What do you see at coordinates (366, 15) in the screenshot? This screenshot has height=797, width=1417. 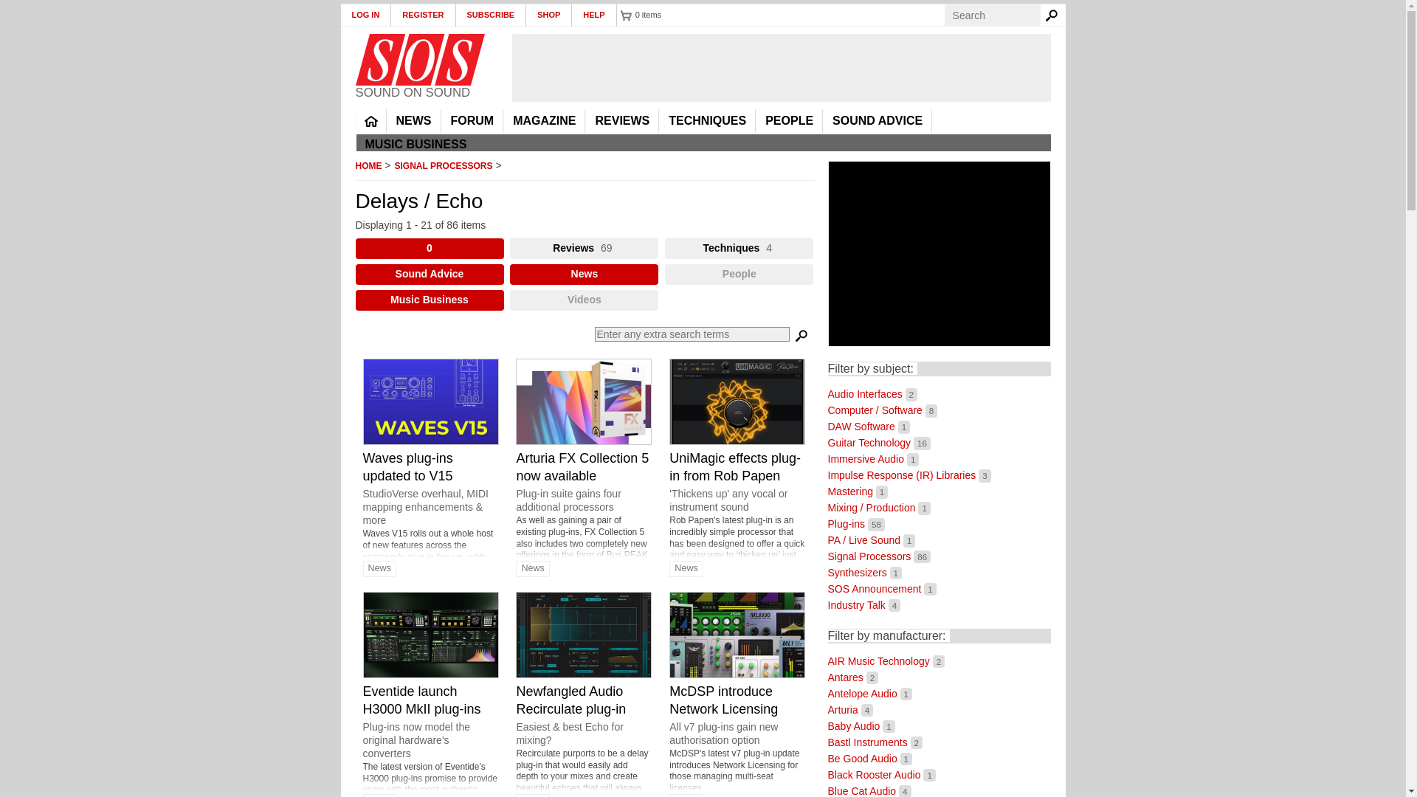 I see `LOG IN` at bounding box center [366, 15].